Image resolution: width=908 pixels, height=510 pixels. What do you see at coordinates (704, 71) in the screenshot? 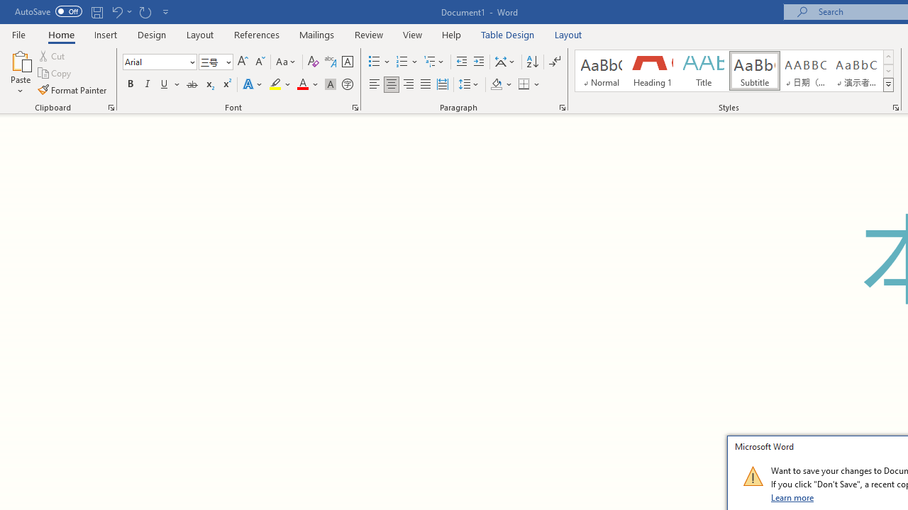
I see `Title` at bounding box center [704, 71].